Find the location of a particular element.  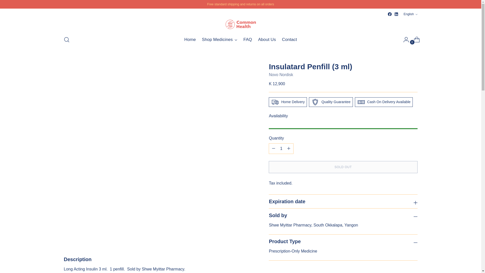

1 is located at coordinates (240, 40).